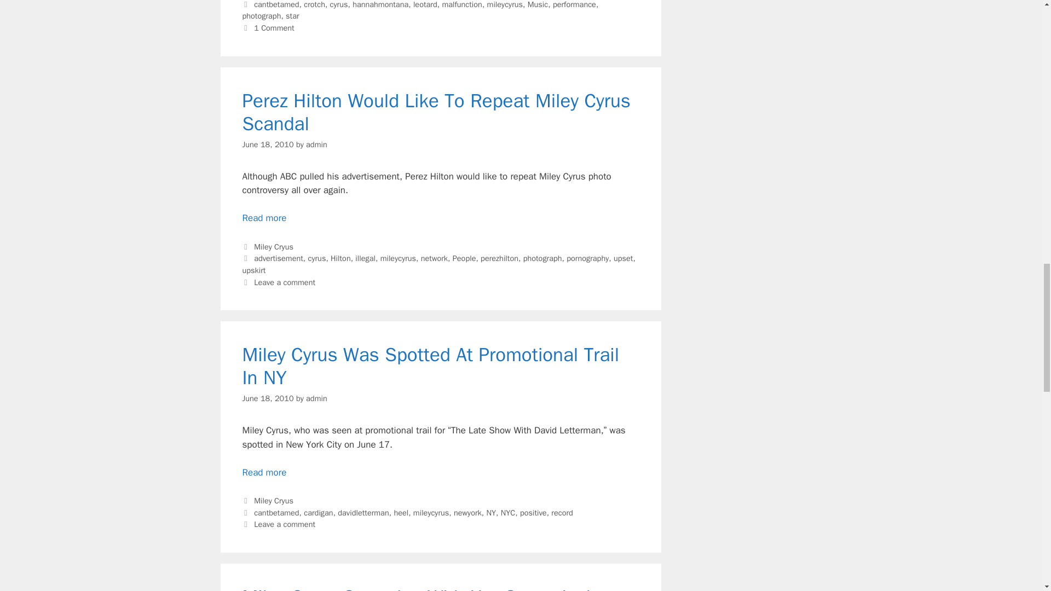 This screenshot has height=591, width=1051. I want to click on View all posts by admin, so click(316, 144).